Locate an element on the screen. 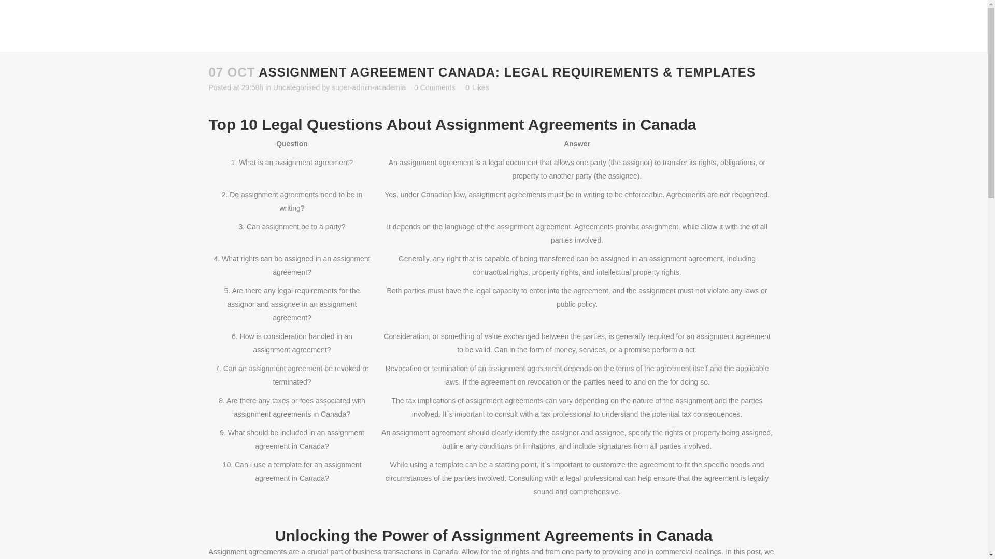  Like this is located at coordinates (477, 87).